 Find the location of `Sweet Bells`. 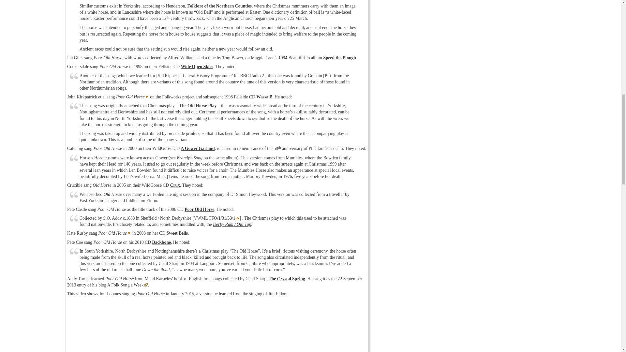

Sweet Bells is located at coordinates (177, 233).